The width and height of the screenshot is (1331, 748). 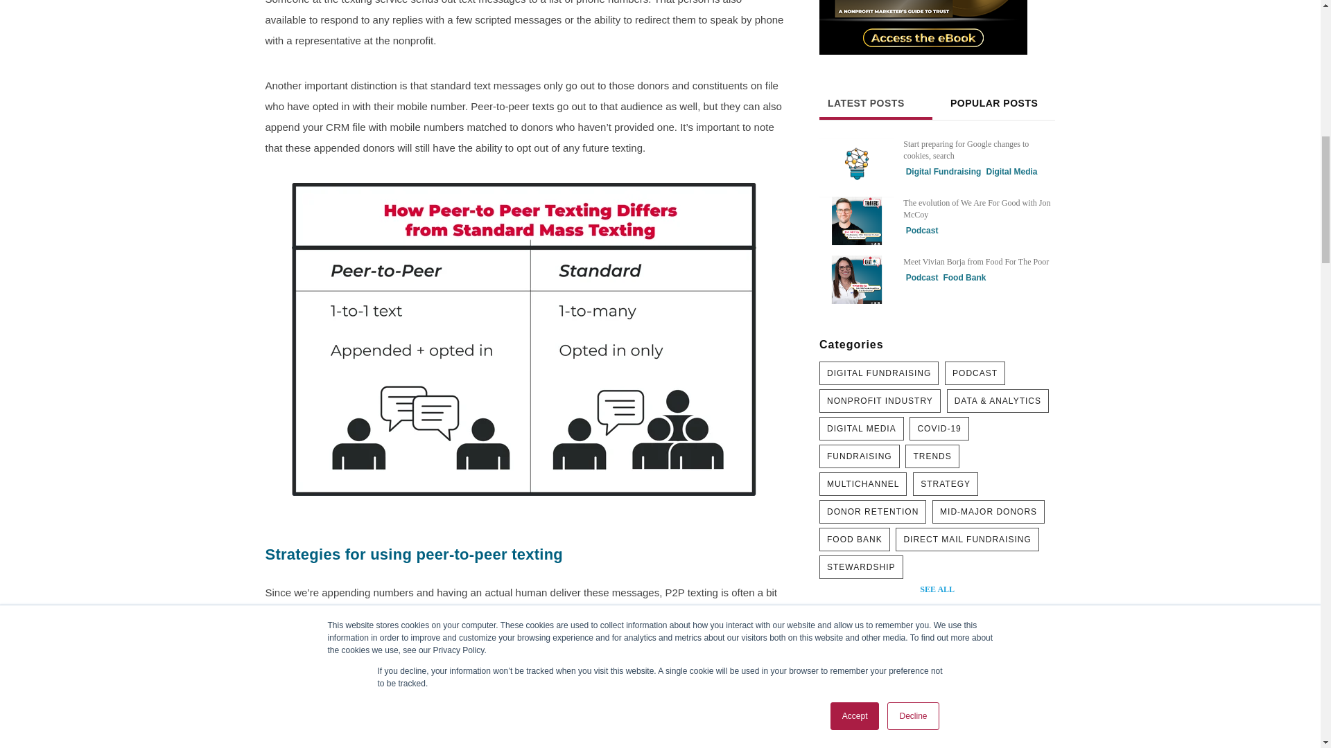 What do you see at coordinates (937, 686) in the screenshot?
I see `Gen X eBook download` at bounding box center [937, 686].